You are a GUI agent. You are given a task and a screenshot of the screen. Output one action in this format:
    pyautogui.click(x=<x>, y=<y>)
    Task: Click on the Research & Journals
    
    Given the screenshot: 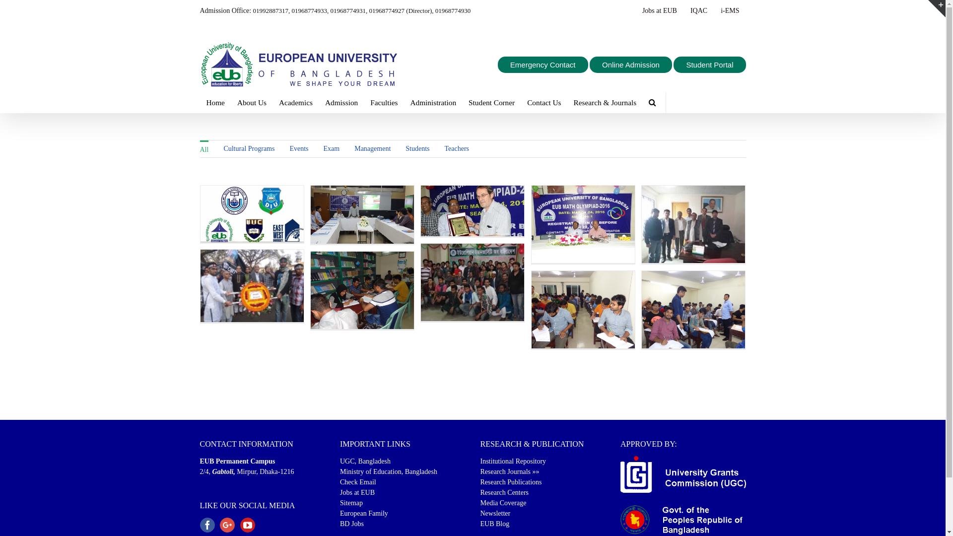 What is the action you would take?
    pyautogui.click(x=606, y=102)
    